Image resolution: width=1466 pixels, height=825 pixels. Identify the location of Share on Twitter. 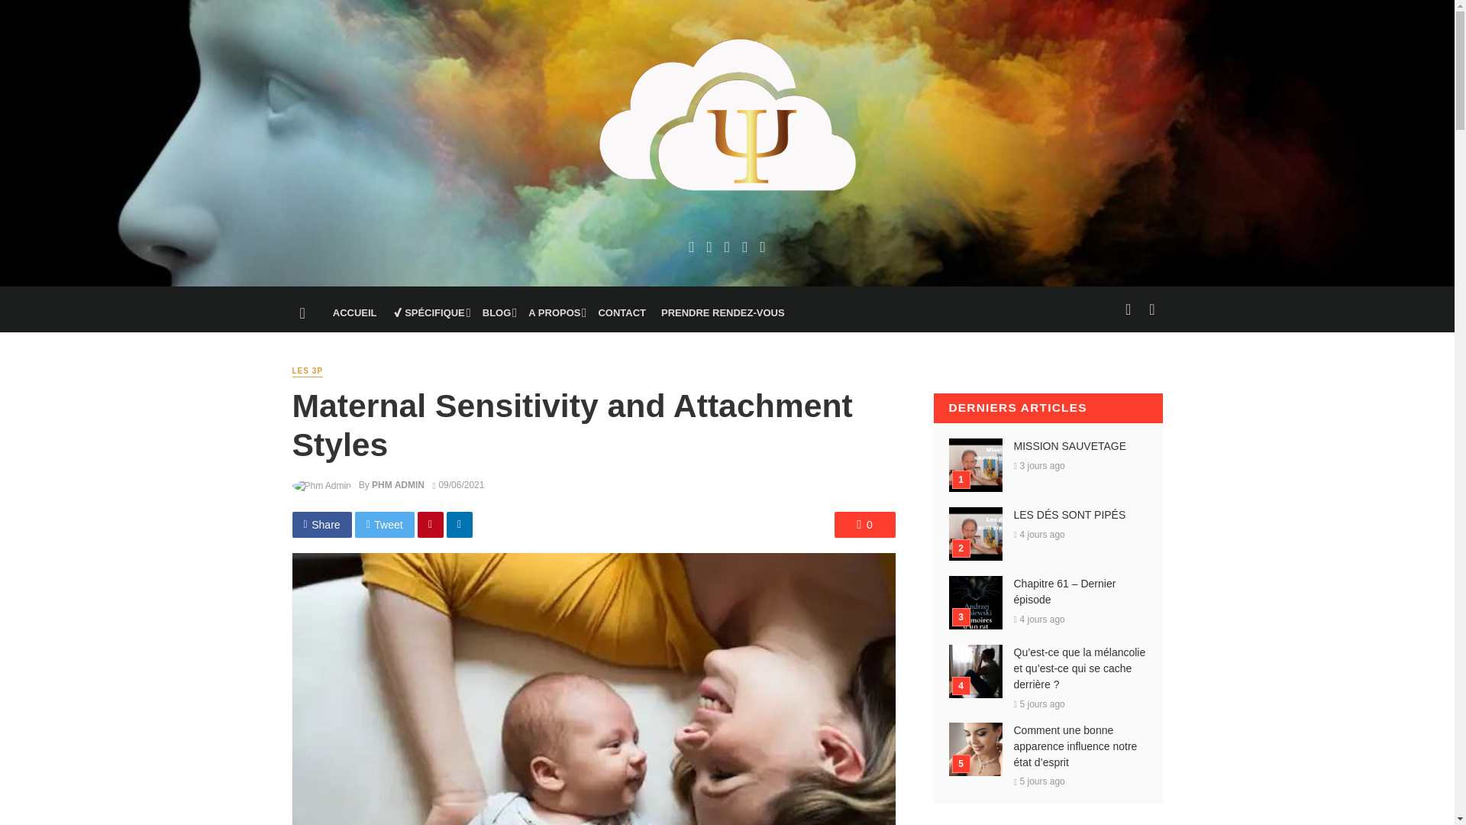
(385, 524).